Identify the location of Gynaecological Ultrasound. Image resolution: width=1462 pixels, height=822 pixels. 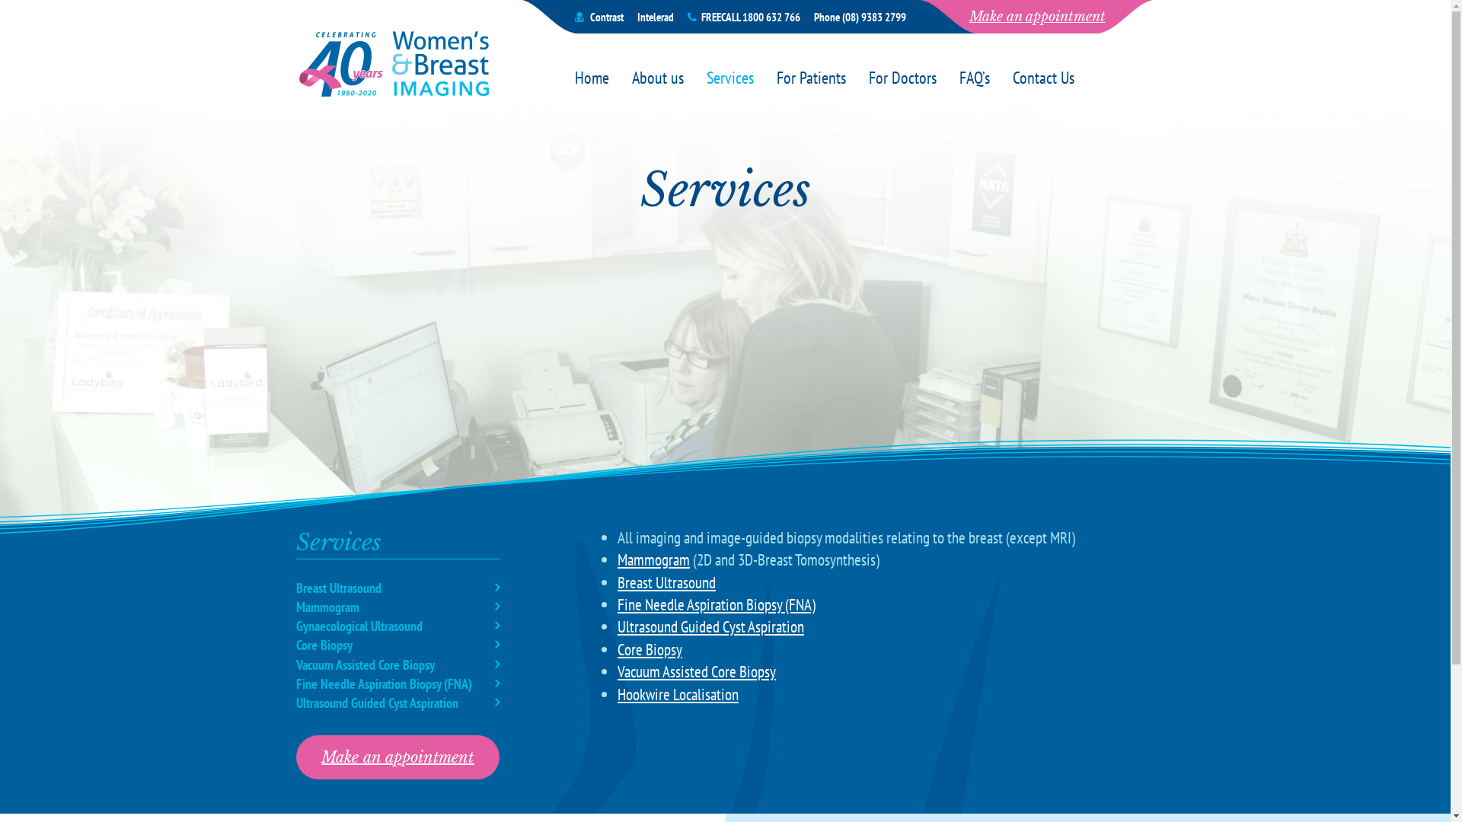
(398, 626).